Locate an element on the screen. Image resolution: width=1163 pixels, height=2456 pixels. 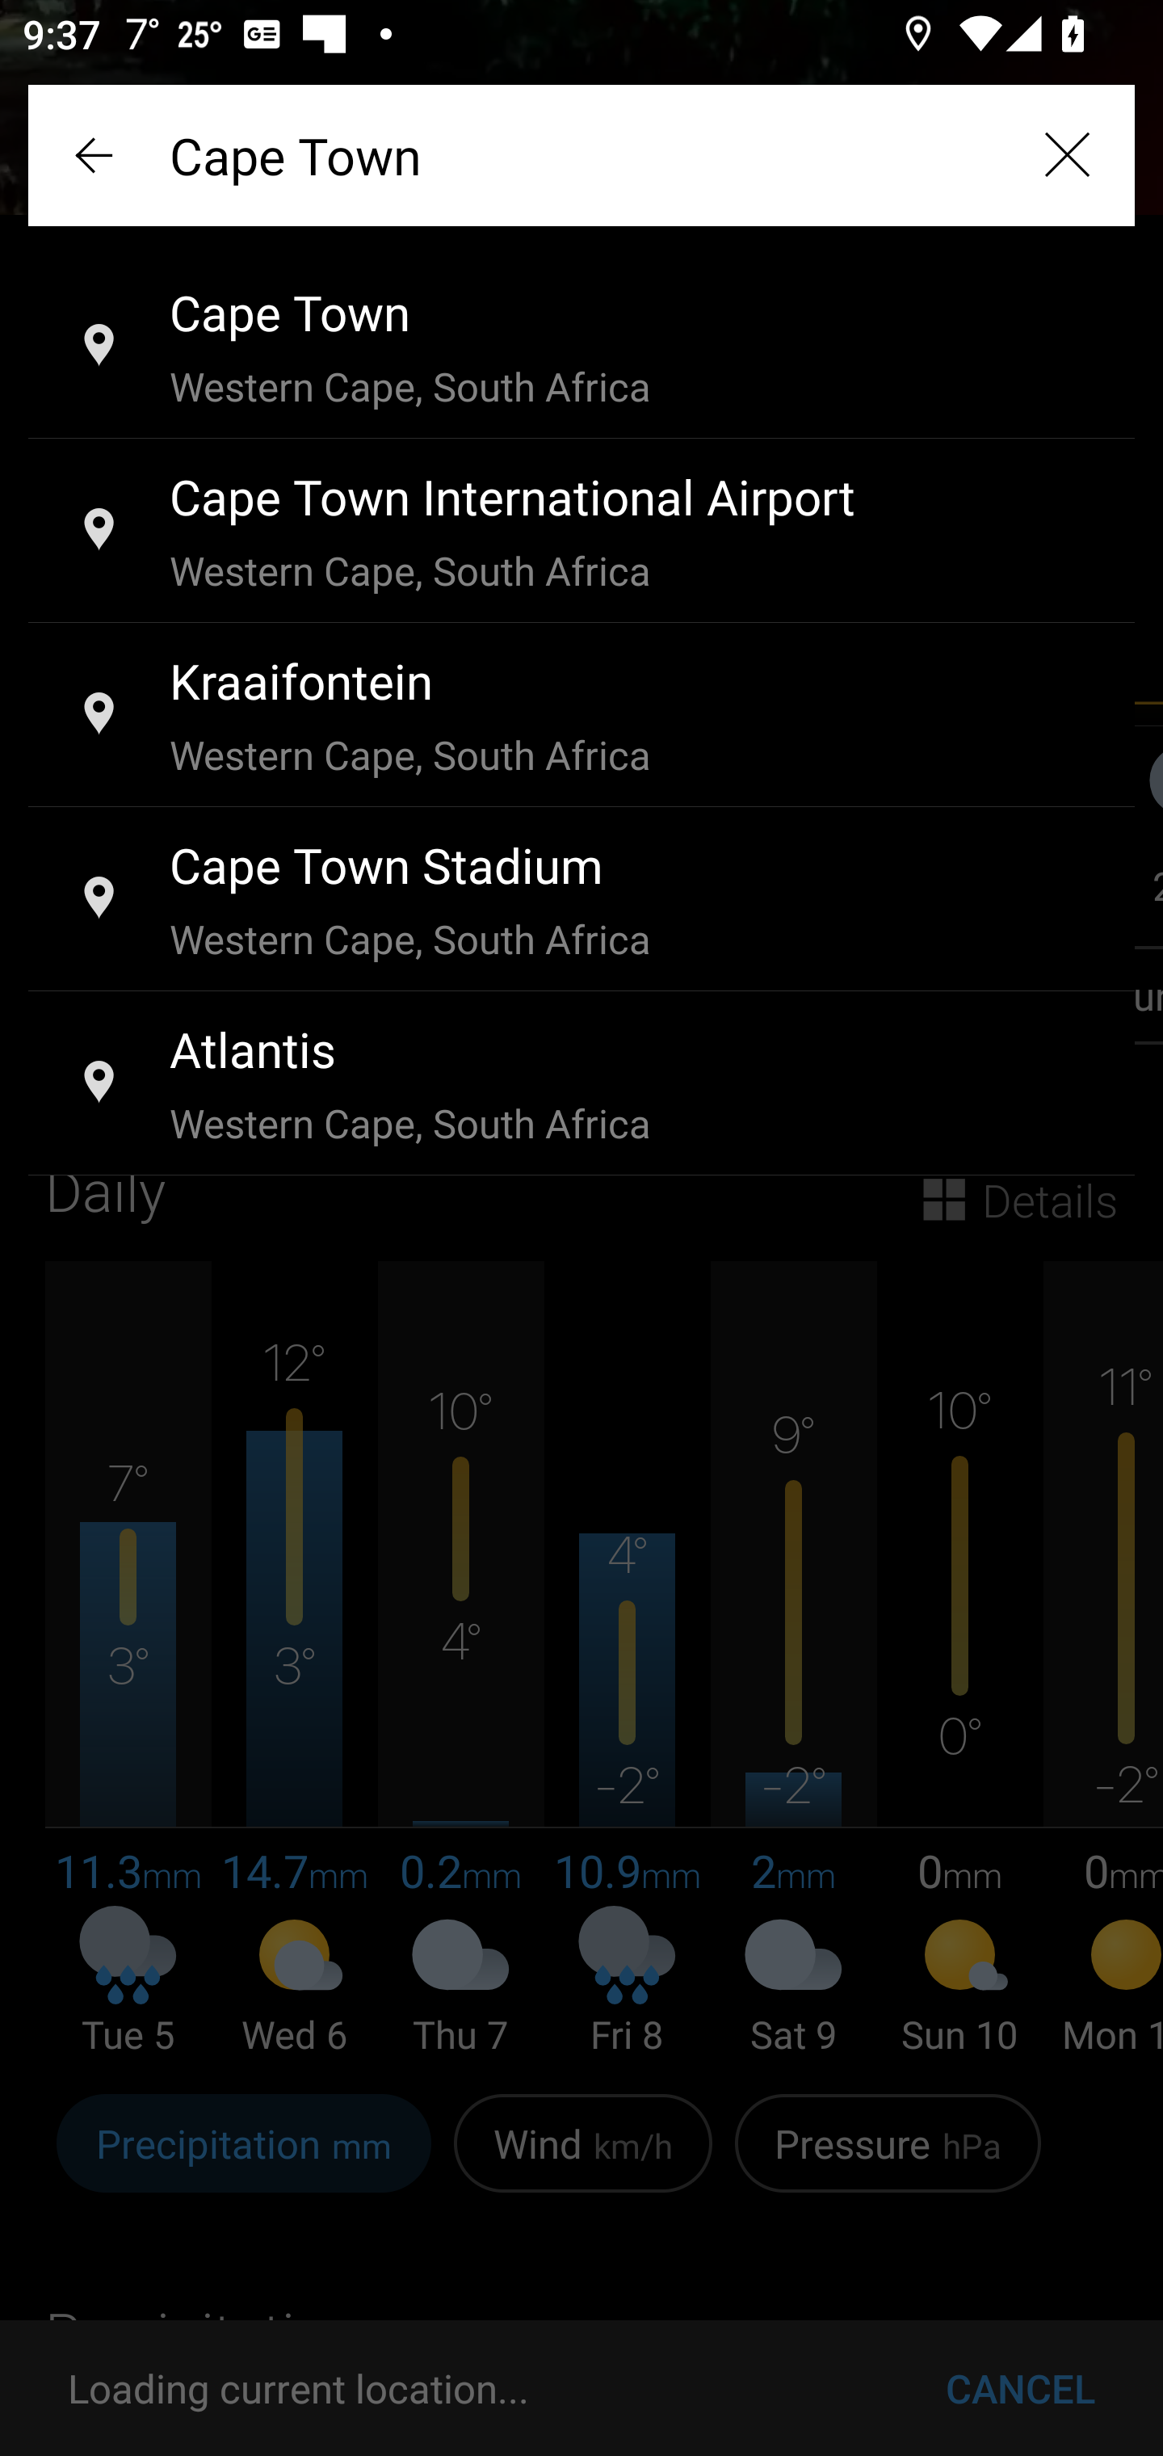
 is located at coordinates (97, 155).